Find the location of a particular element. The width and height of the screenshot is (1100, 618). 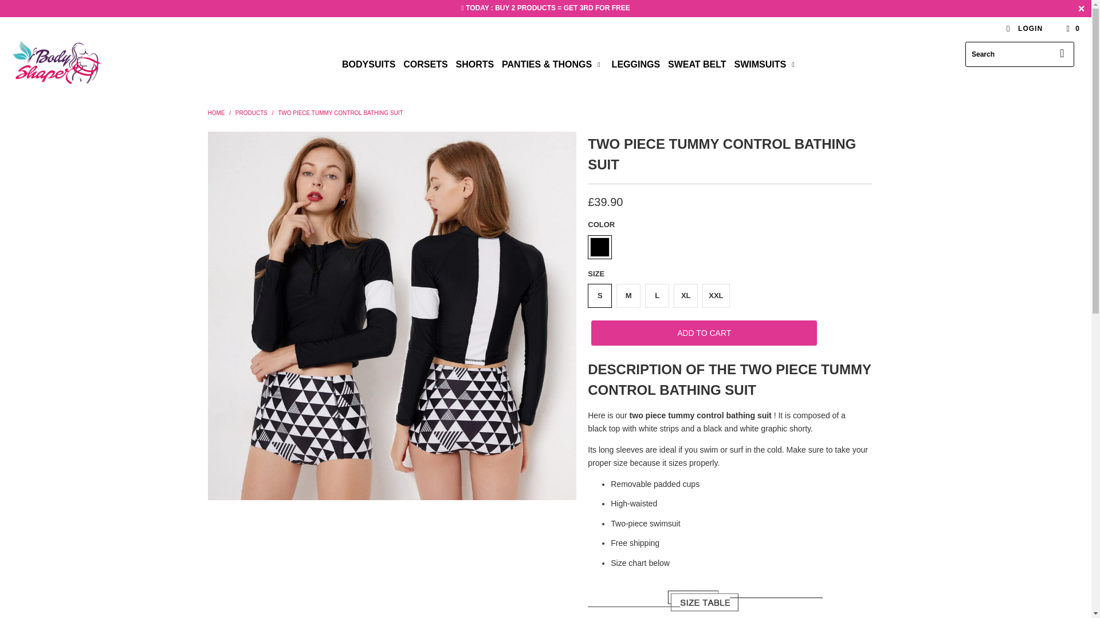

Body Shaper is located at coordinates (93, 64).